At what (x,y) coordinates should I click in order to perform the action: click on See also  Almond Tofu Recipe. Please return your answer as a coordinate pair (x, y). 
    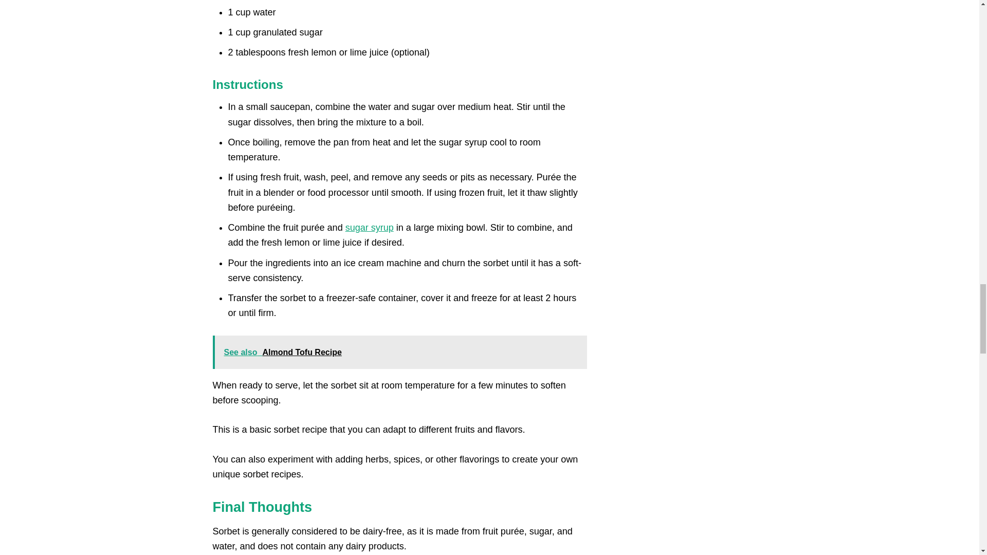
    Looking at the image, I should click on (400, 353).